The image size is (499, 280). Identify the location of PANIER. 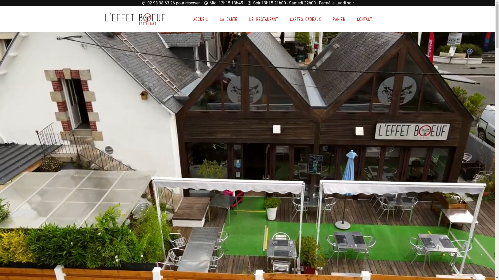
(339, 19).